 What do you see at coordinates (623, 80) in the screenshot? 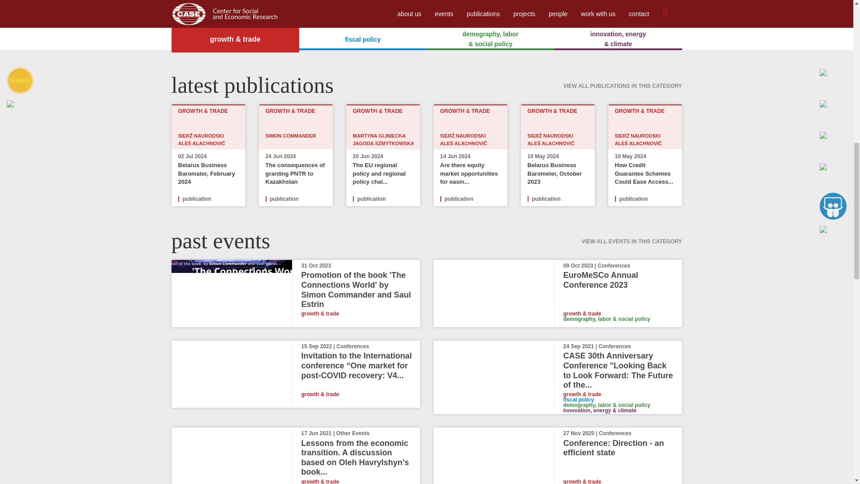
I see `VIEW ALL PUBLICATIONS IN THIS CATEGORY` at bounding box center [623, 80].